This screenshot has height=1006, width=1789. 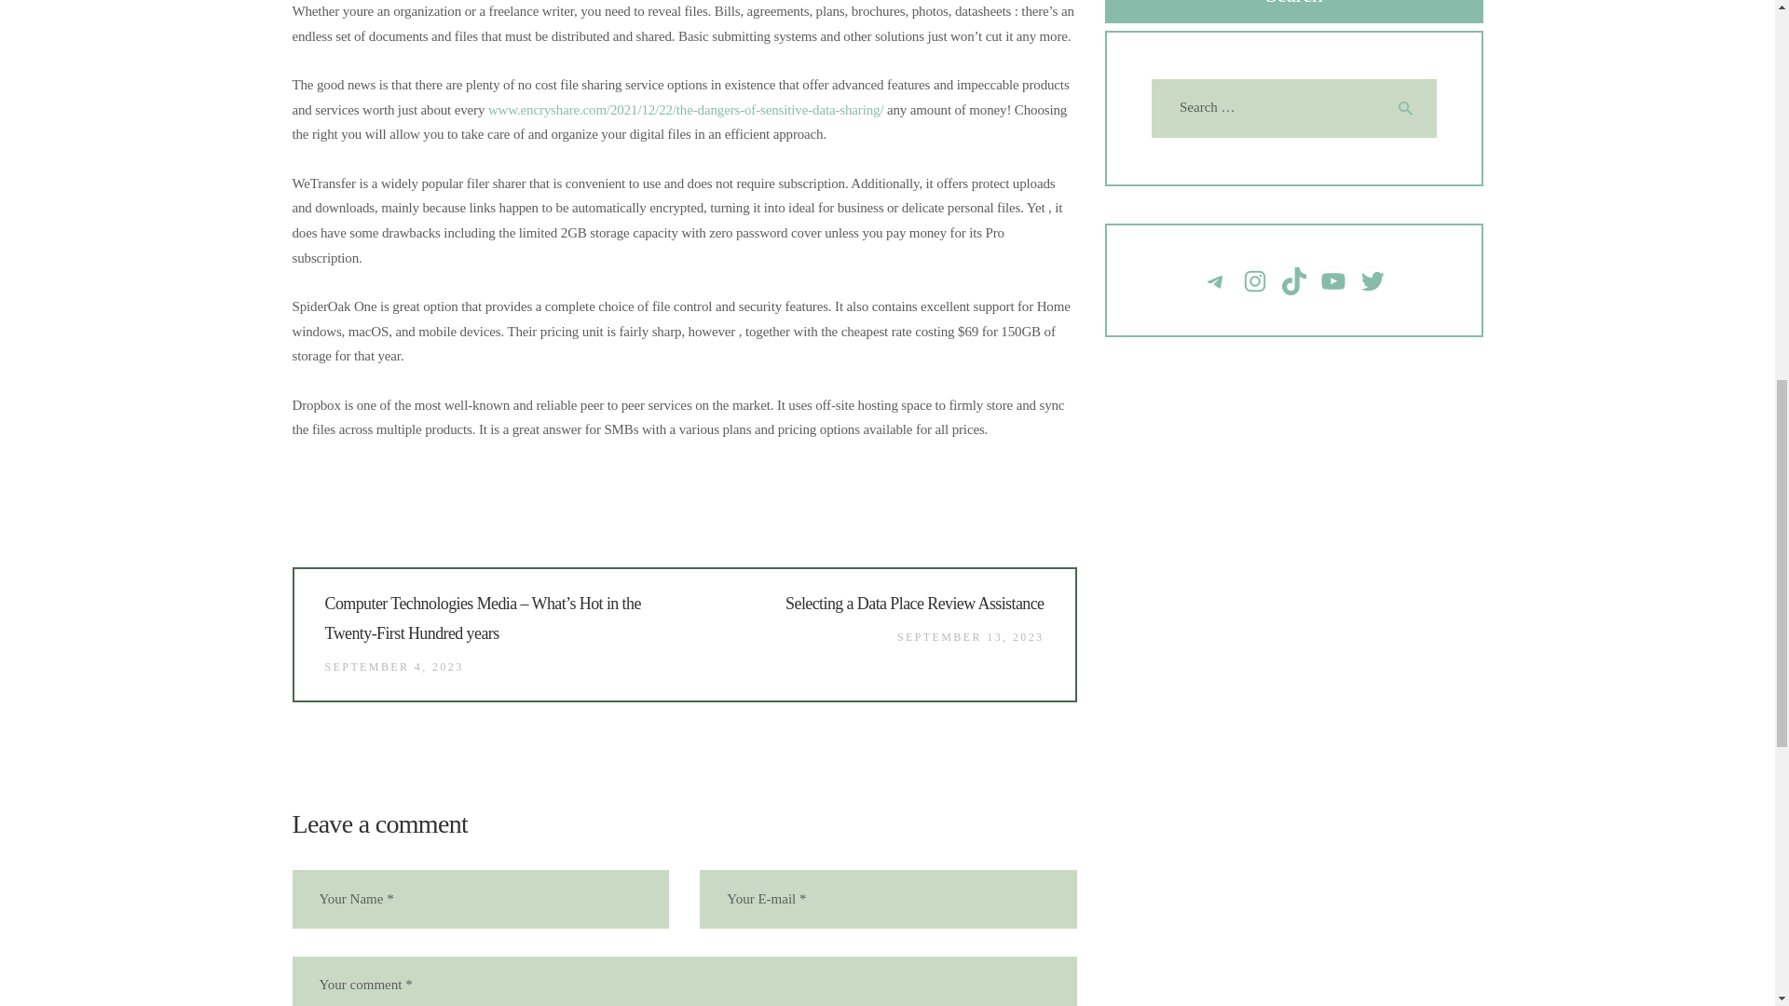 What do you see at coordinates (1372, 281) in the screenshot?
I see `Twitter` at bounding box center [1372, 281].